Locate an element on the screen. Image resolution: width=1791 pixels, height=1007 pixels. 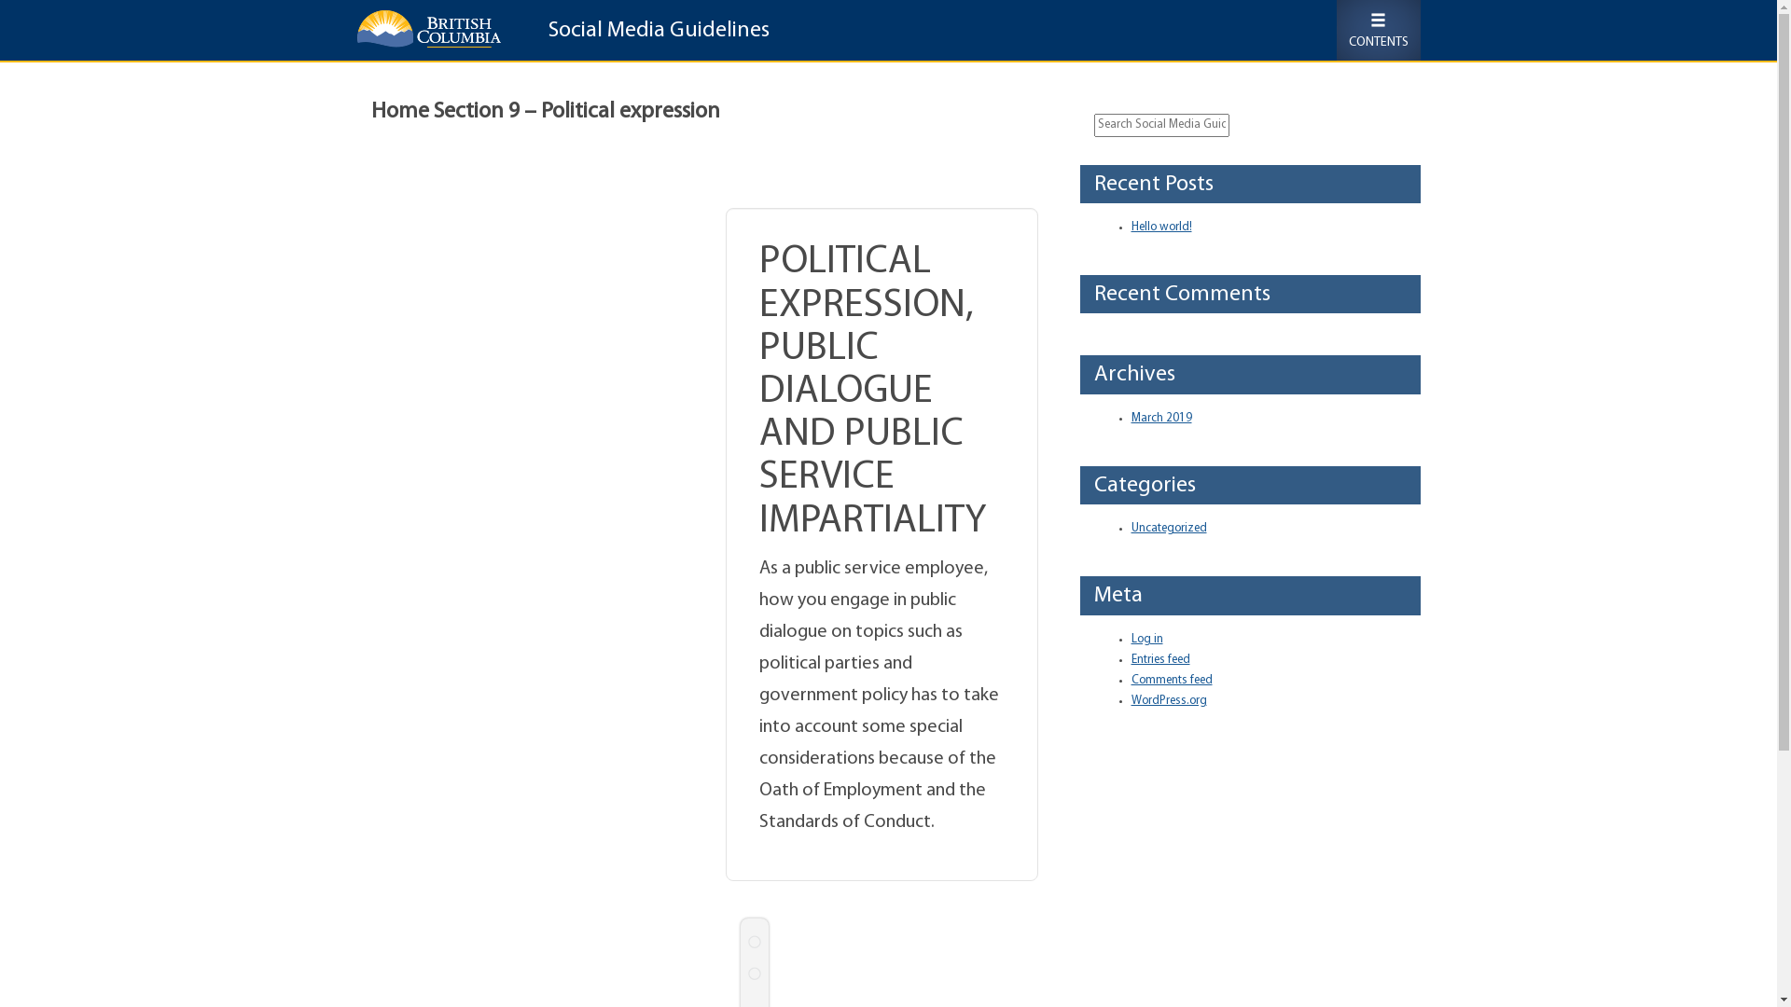
Log in is located at coordinates (1146, 640).